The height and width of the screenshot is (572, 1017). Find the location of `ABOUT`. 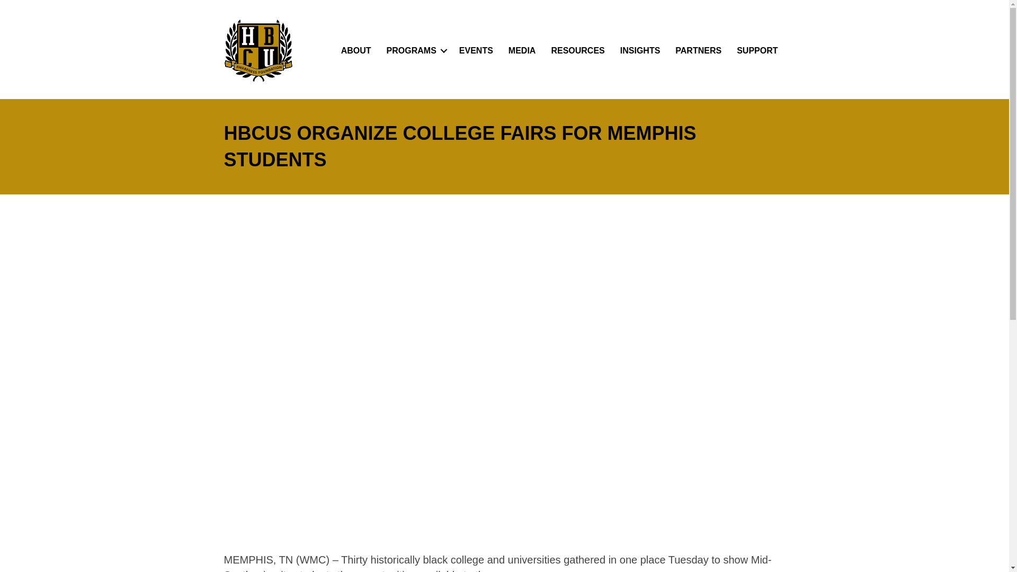

ABOUT is located at coordinates (356, 51).